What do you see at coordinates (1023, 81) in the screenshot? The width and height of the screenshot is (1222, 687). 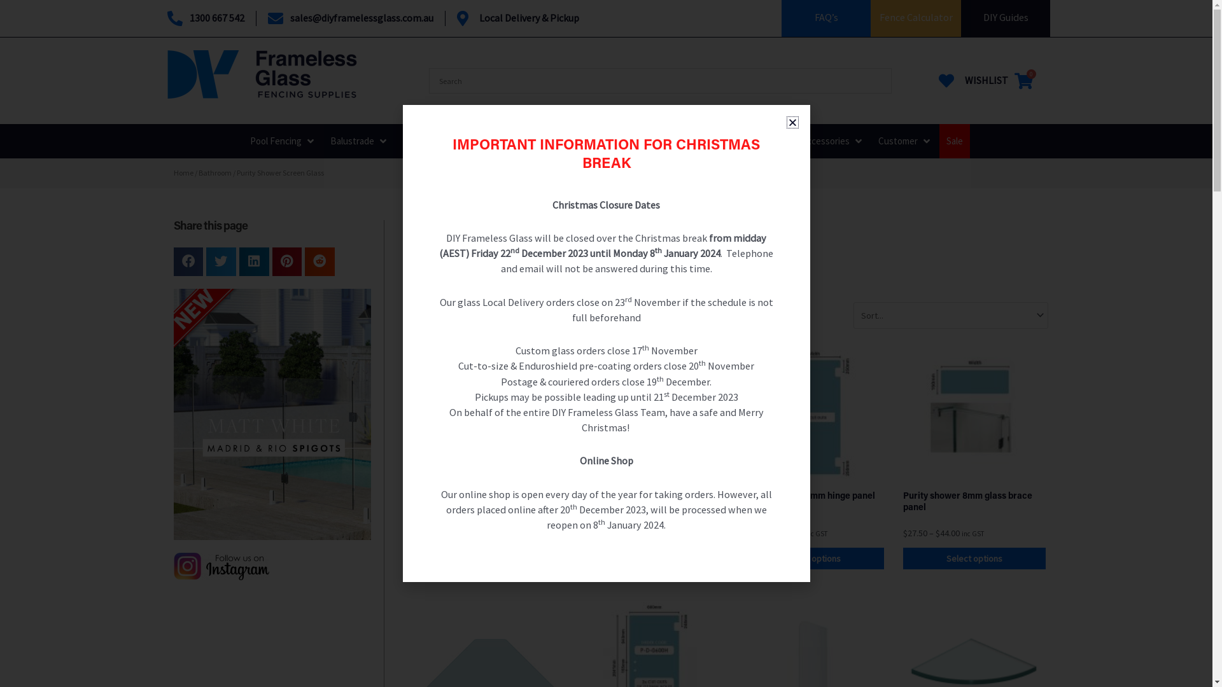 I see `0` at bounding box center [1023, 81].